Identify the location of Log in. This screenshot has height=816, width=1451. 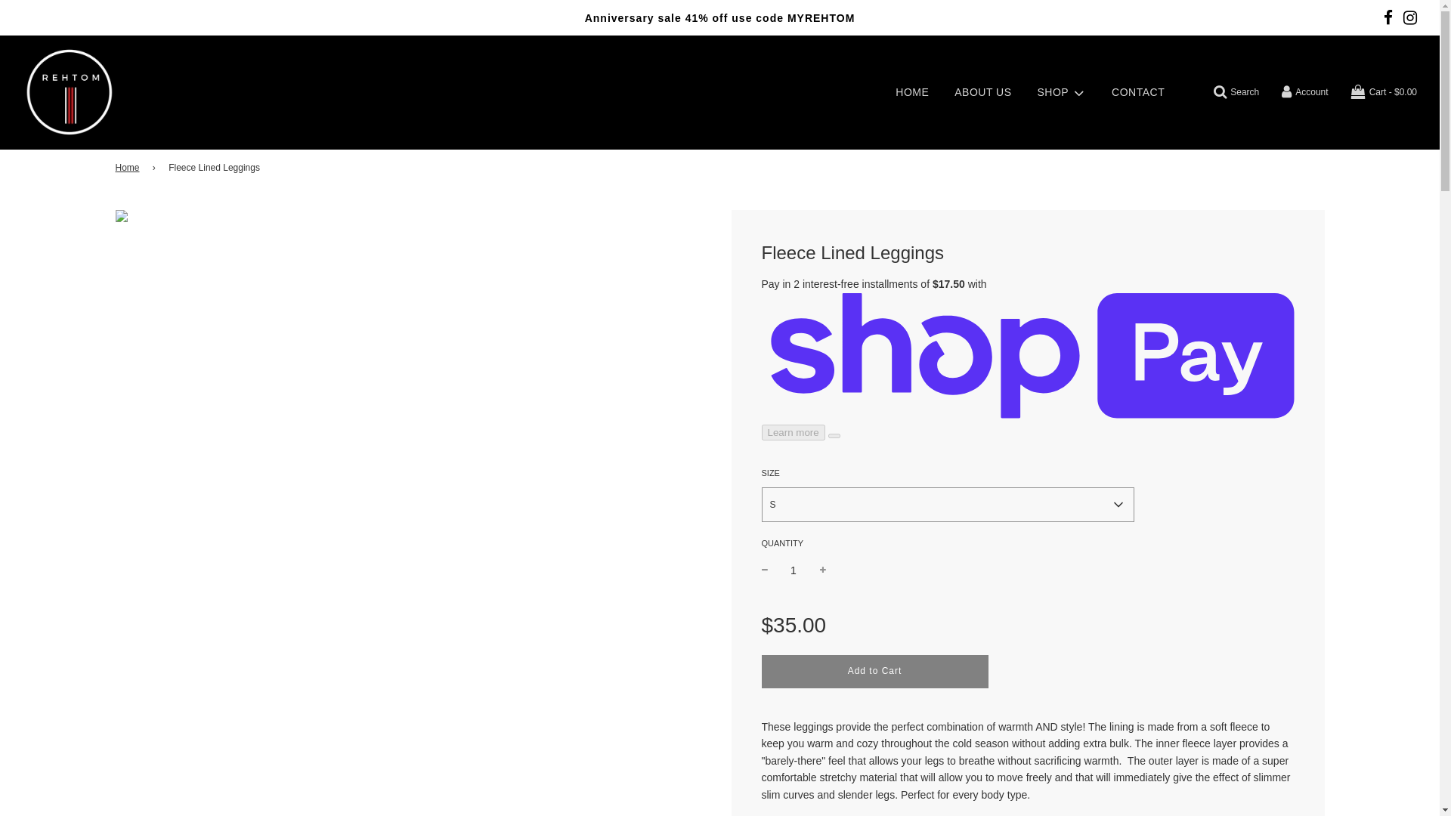
(1304, 92).